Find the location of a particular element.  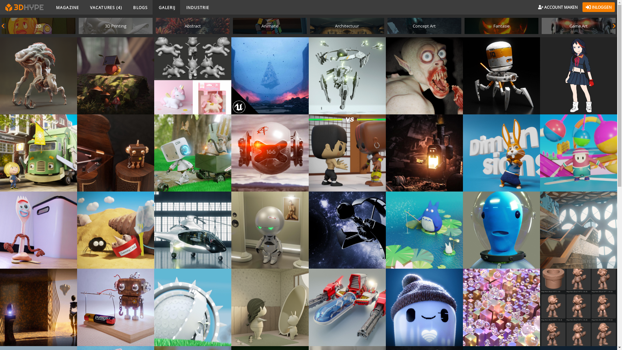

Abstract is located at coordinates (193, 26).